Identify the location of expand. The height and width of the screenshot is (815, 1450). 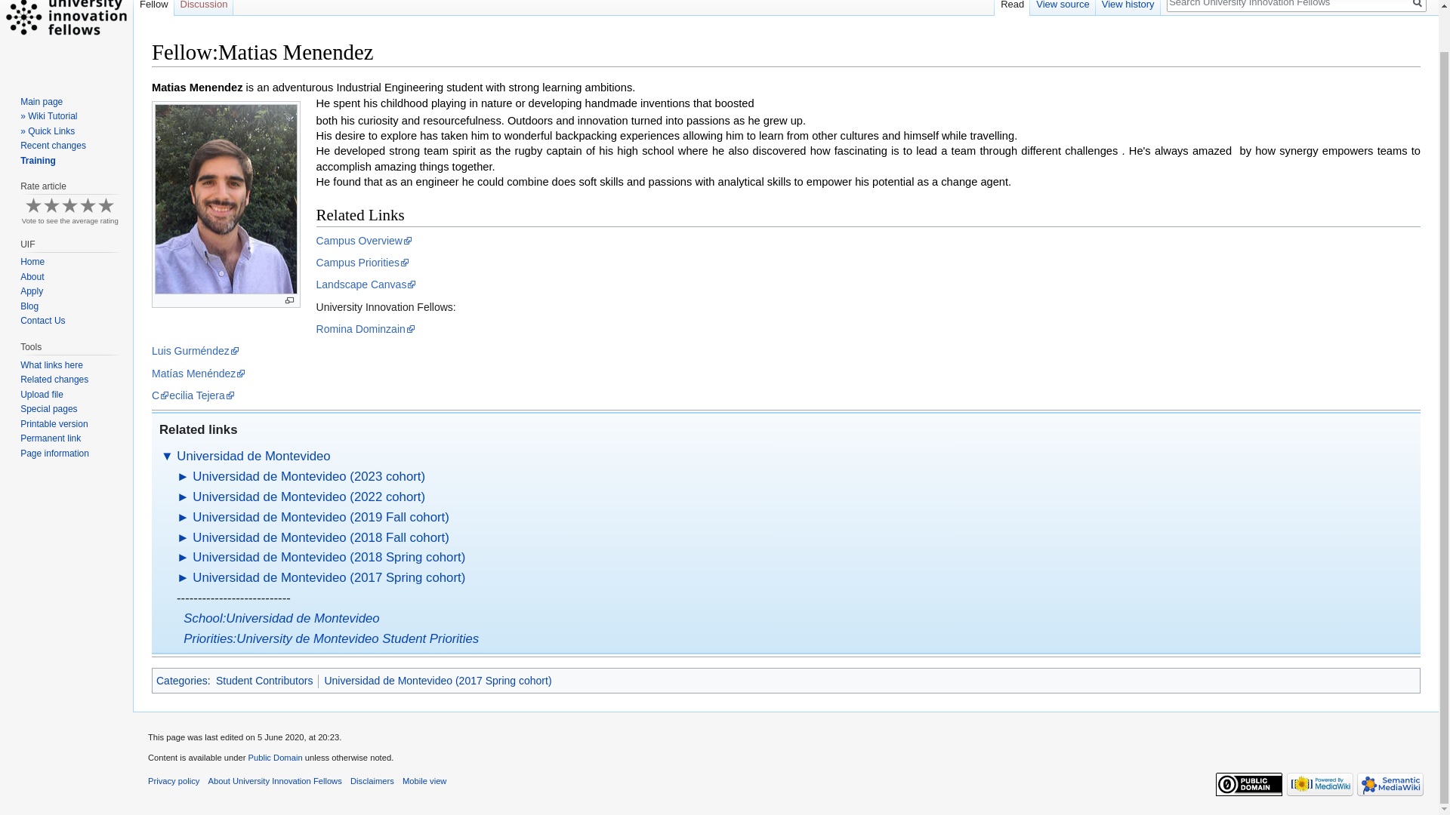
(183, 537).